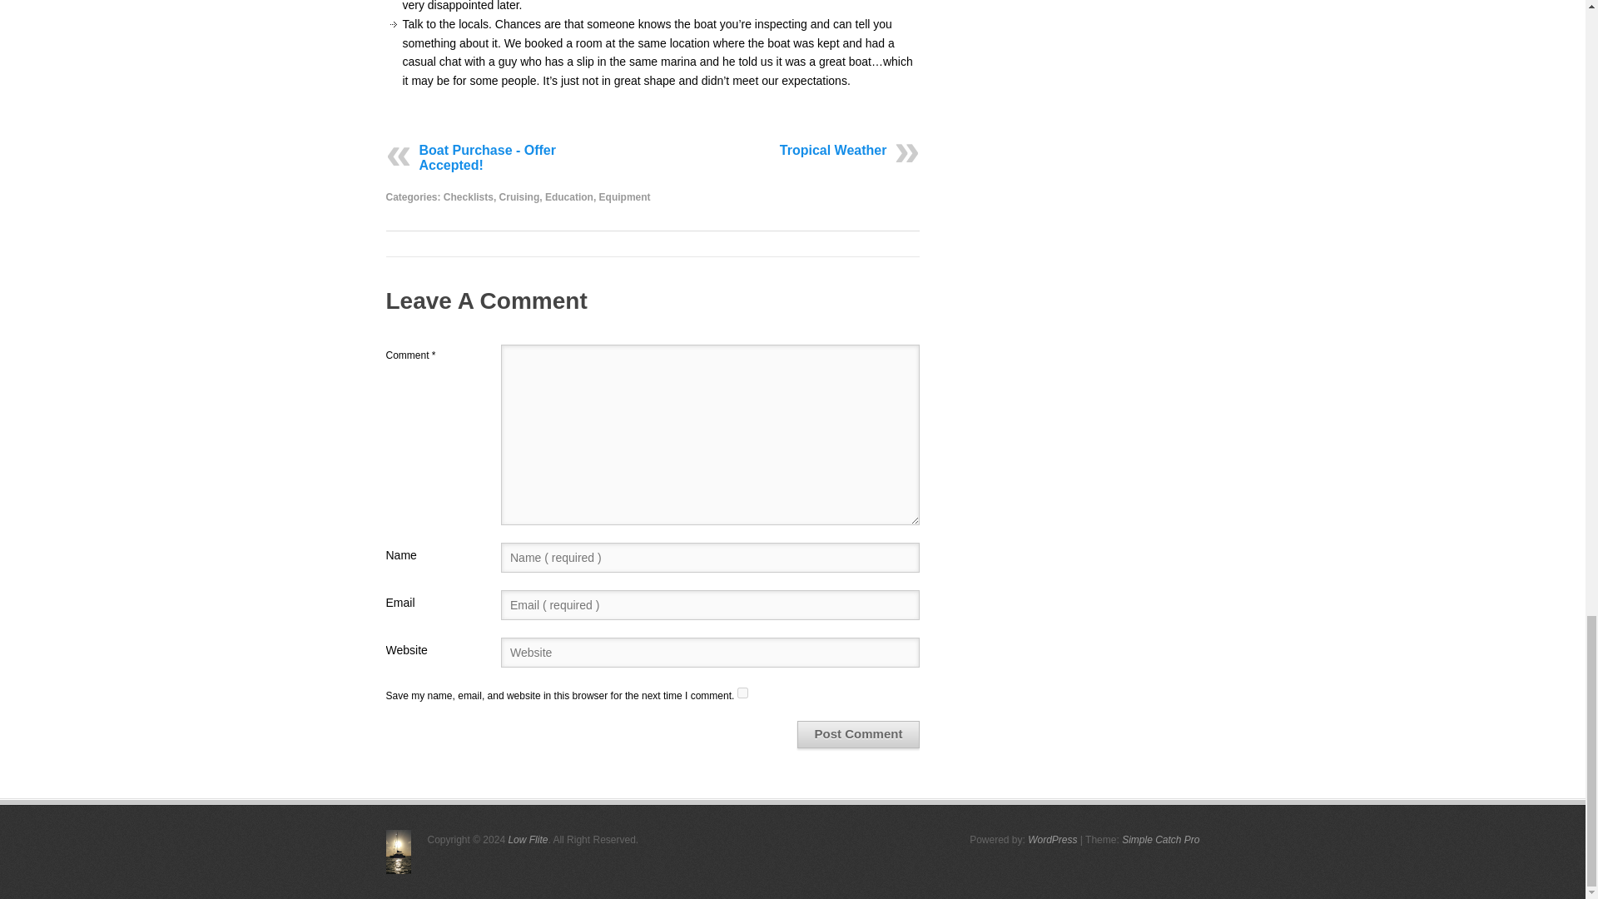 Image resolution: width=1598 pixels, height=899 pixels. I want to click on yes, so click(742, 693).